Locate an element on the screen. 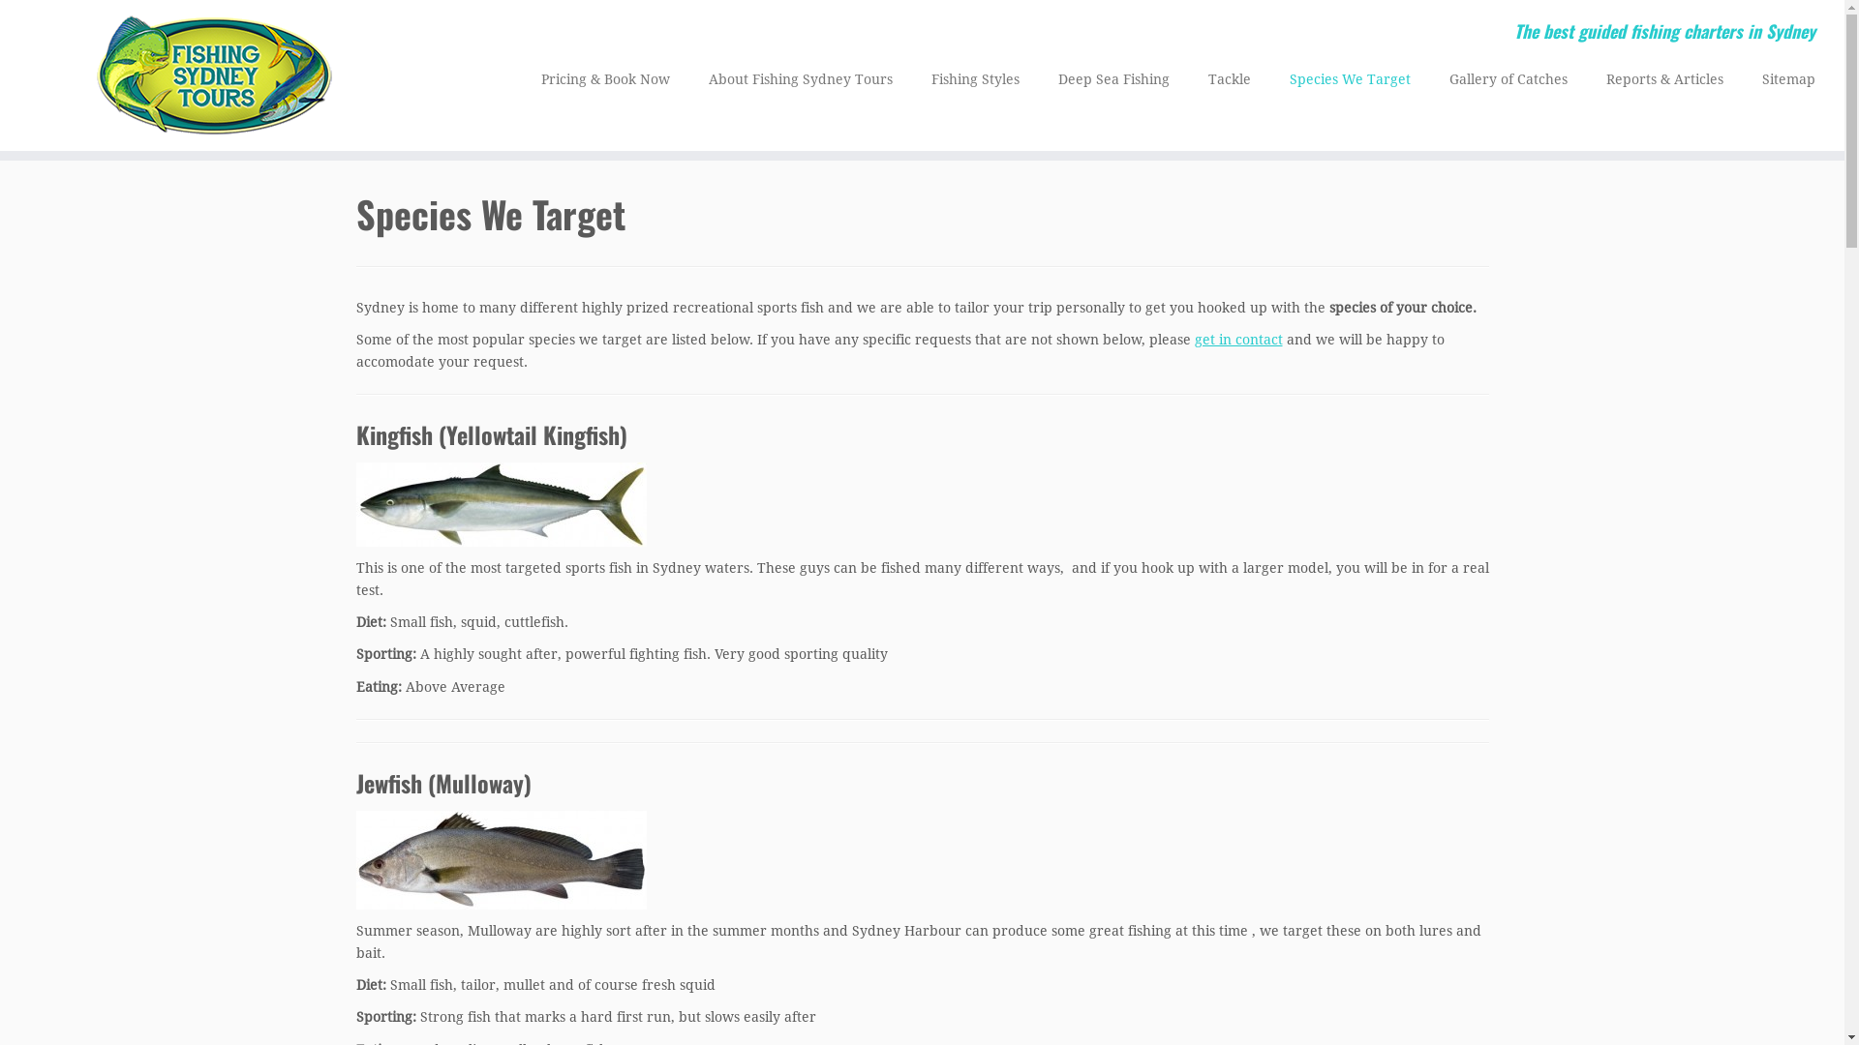 This screenshot has width=1859, height=1045. Species We Target is located at coordinates (1350, 79).